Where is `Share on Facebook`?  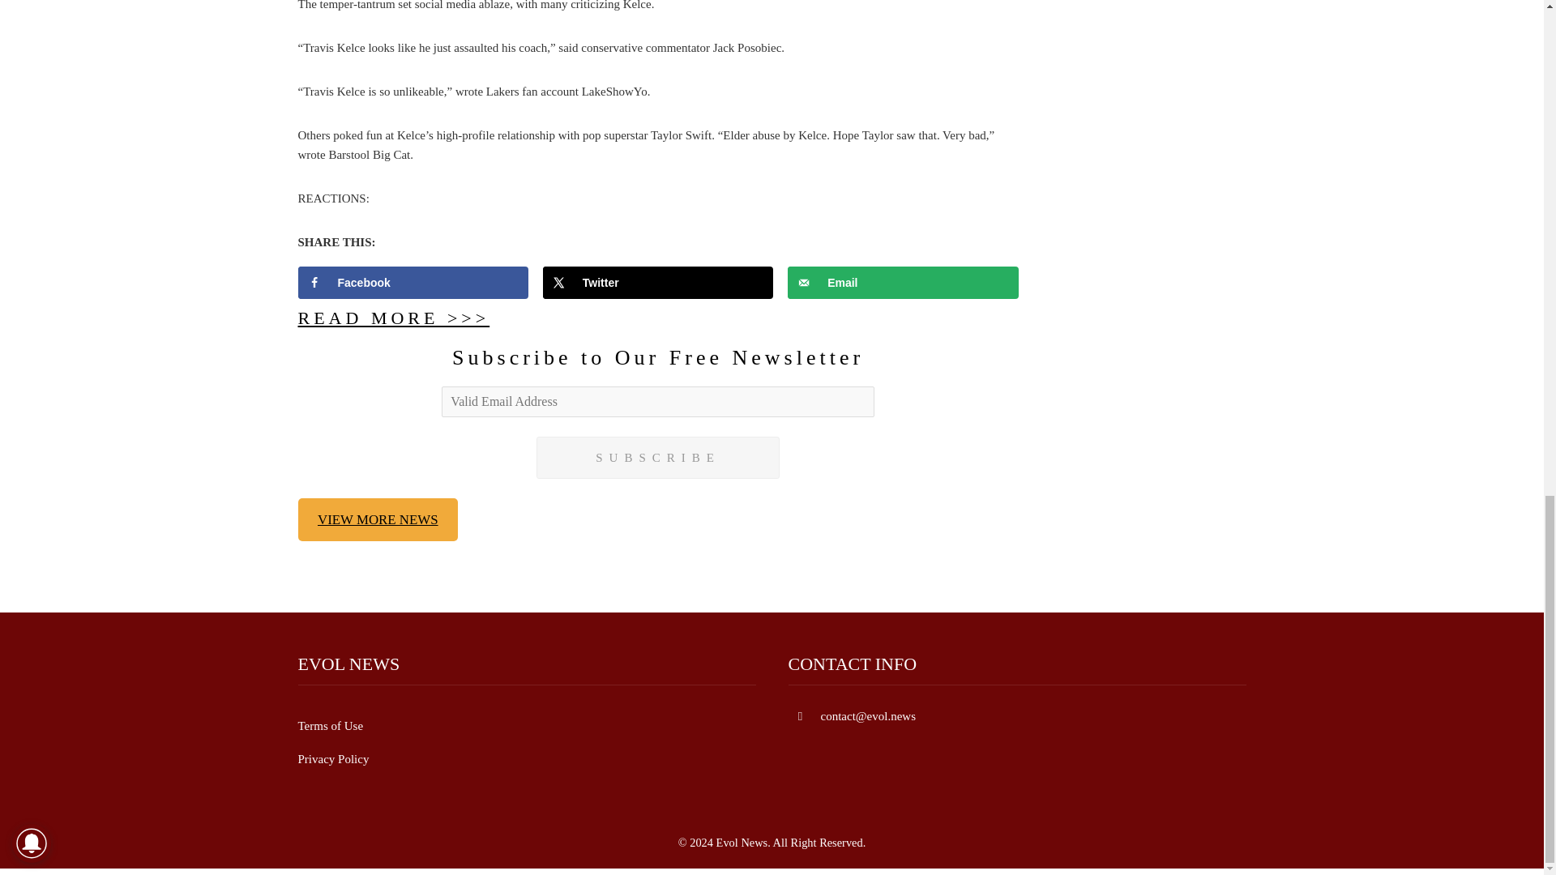
Share on Facebook is located at coordinates (413, 283).